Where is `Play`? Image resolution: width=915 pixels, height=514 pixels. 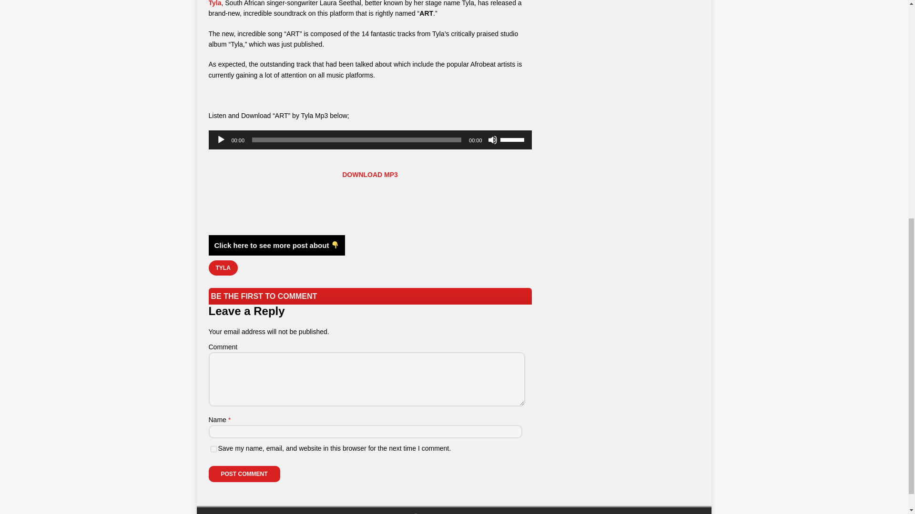
Play is located at coordinates (221, 140).